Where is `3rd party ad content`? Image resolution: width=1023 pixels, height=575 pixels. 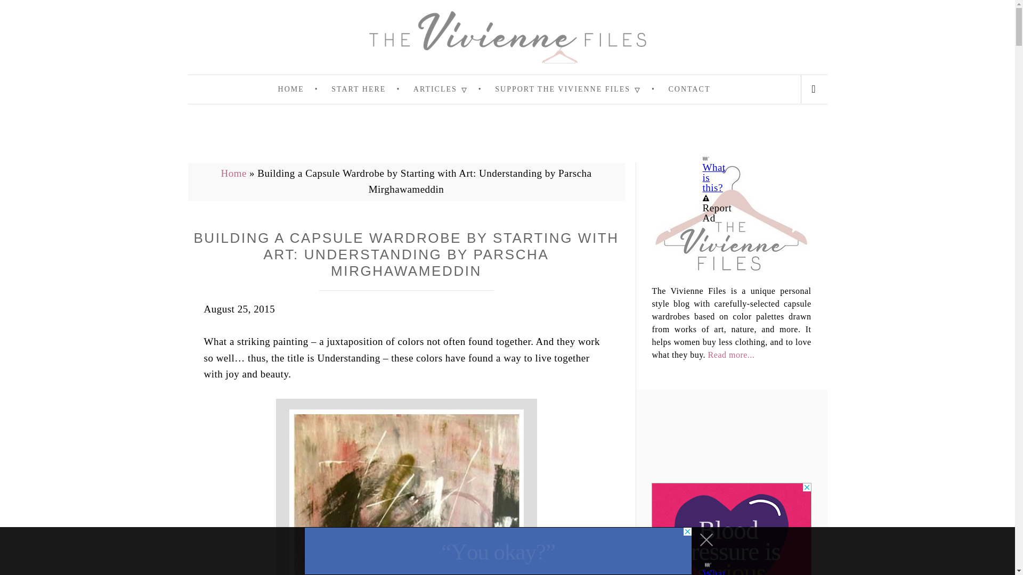 3rd party ad content is located at coordinates (507, 138).